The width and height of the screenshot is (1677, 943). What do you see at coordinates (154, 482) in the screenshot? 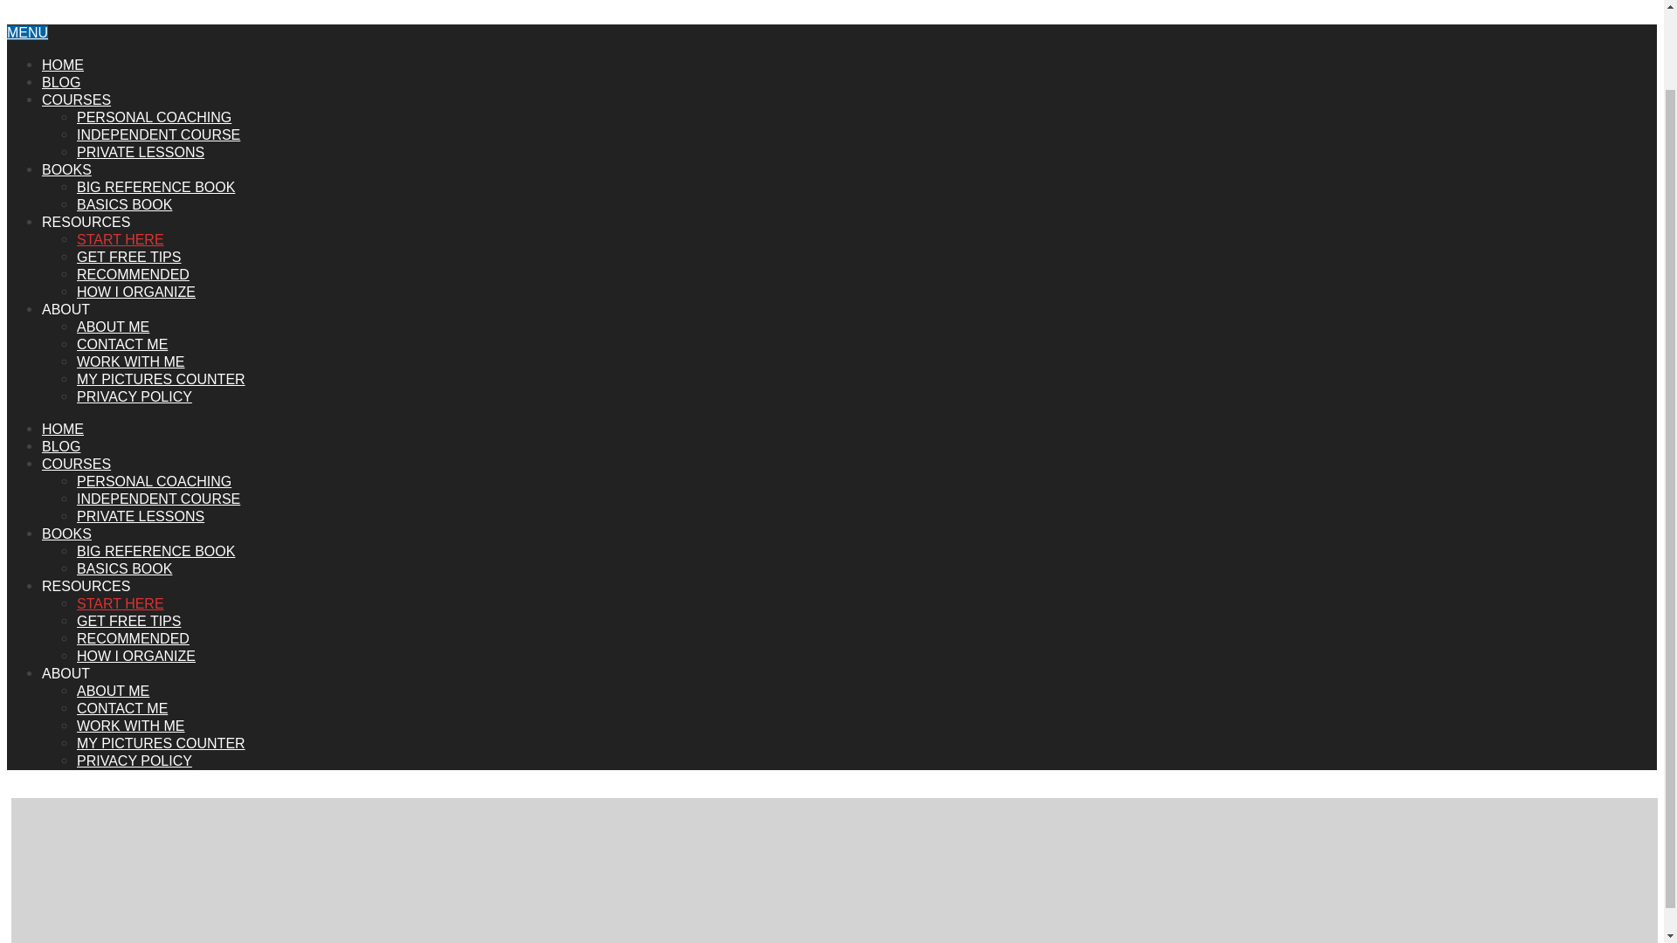
I see `Personal coaching for organizing your media` at bounding box center [154, 482].